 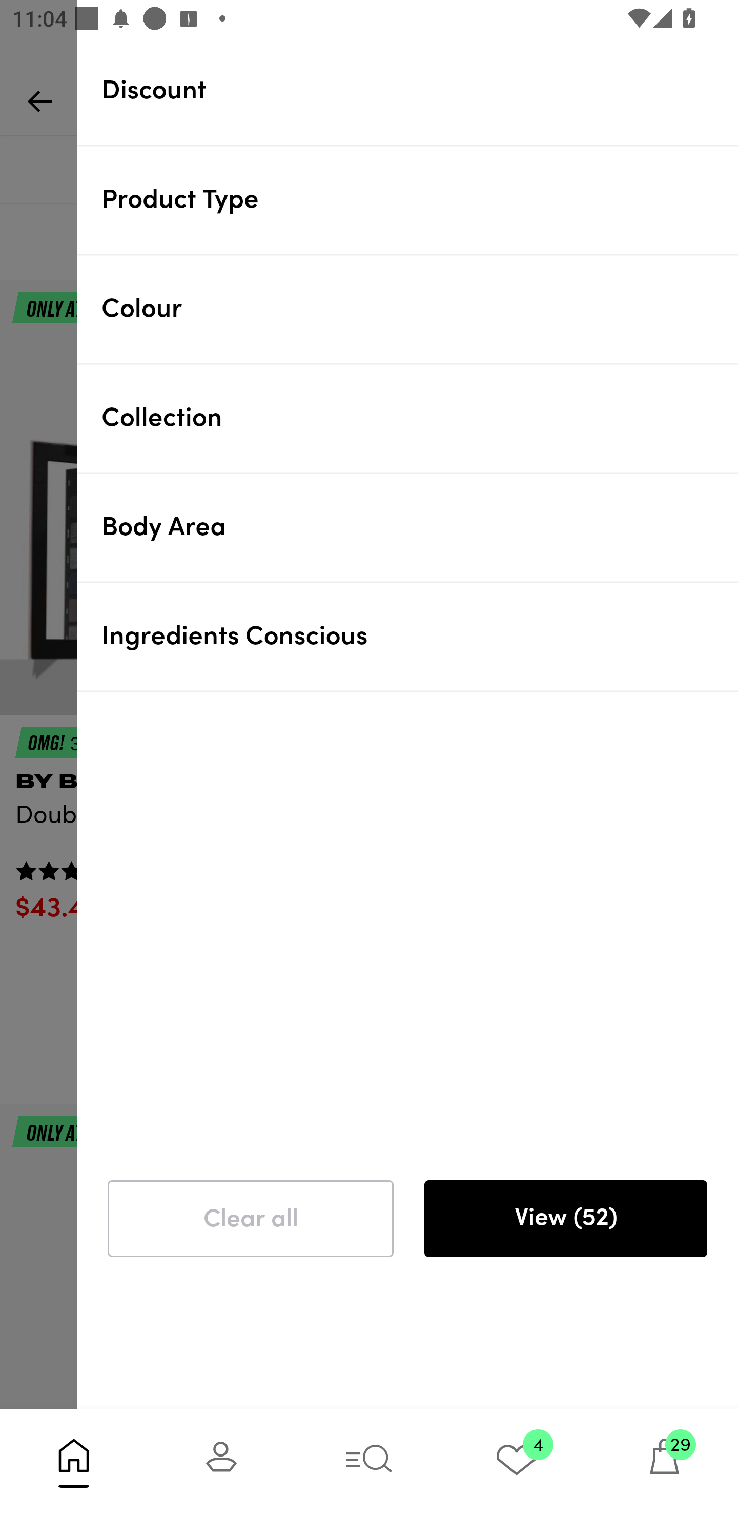 What do you see at coordinates (664, 1463) in the screenshot?
I see `29` at bounding box center [664, 1463].